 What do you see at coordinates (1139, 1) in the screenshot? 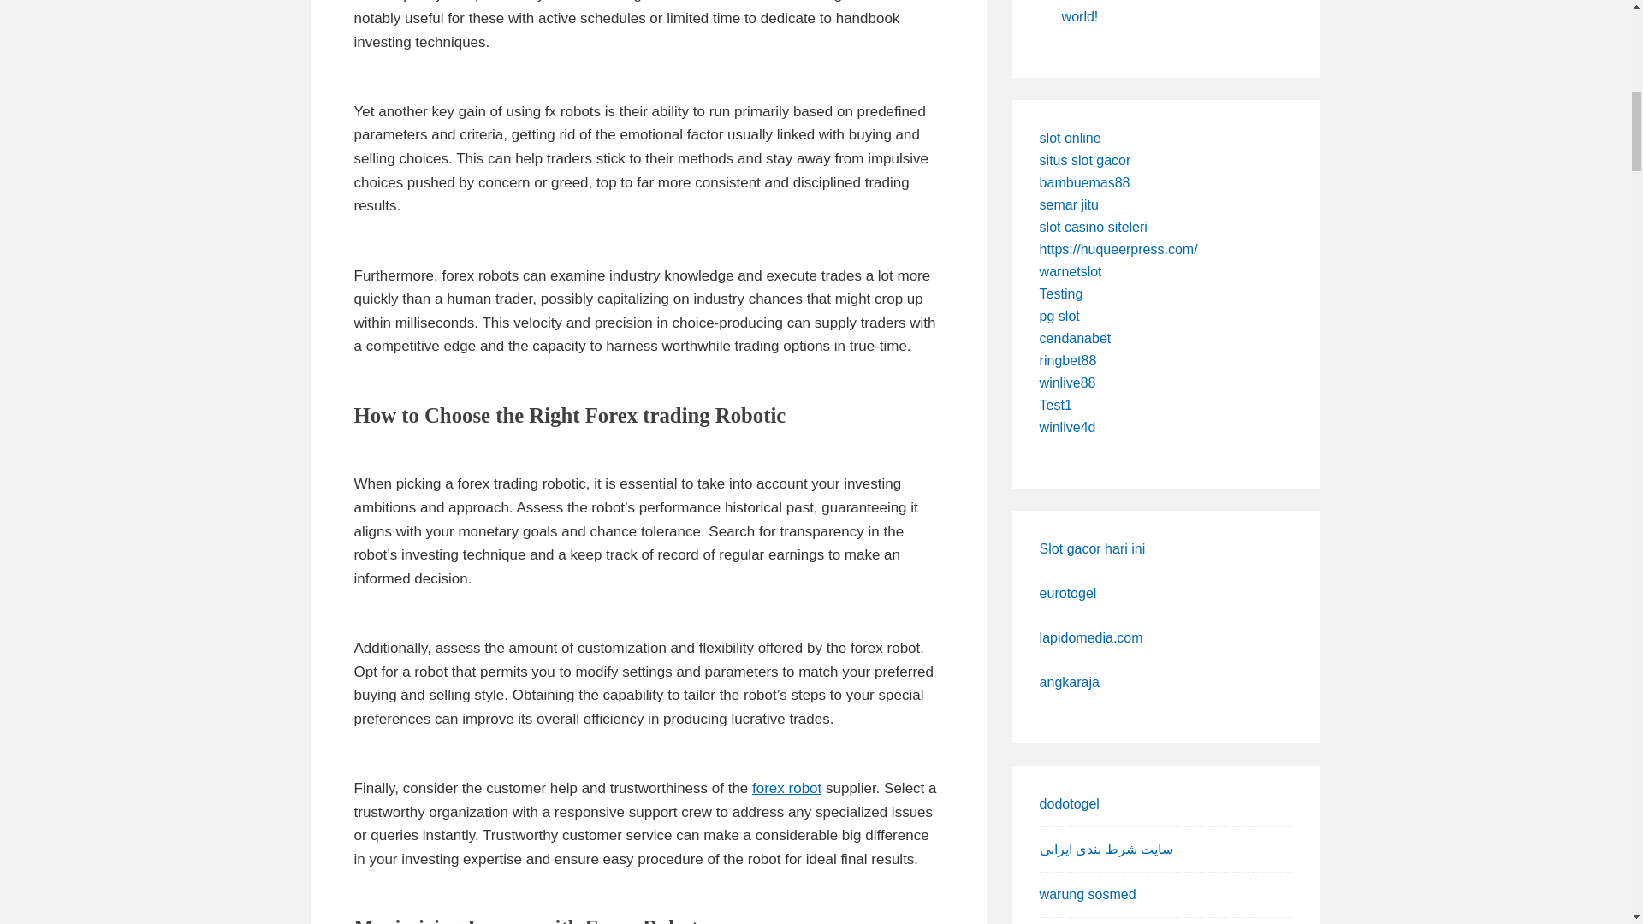
I see `A WordPress Commenter` at bounding box center [1139, 1].